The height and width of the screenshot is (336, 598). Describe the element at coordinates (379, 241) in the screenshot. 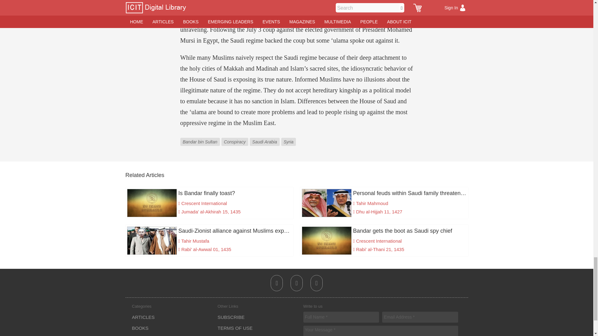

I see `Crescent International` at that location.